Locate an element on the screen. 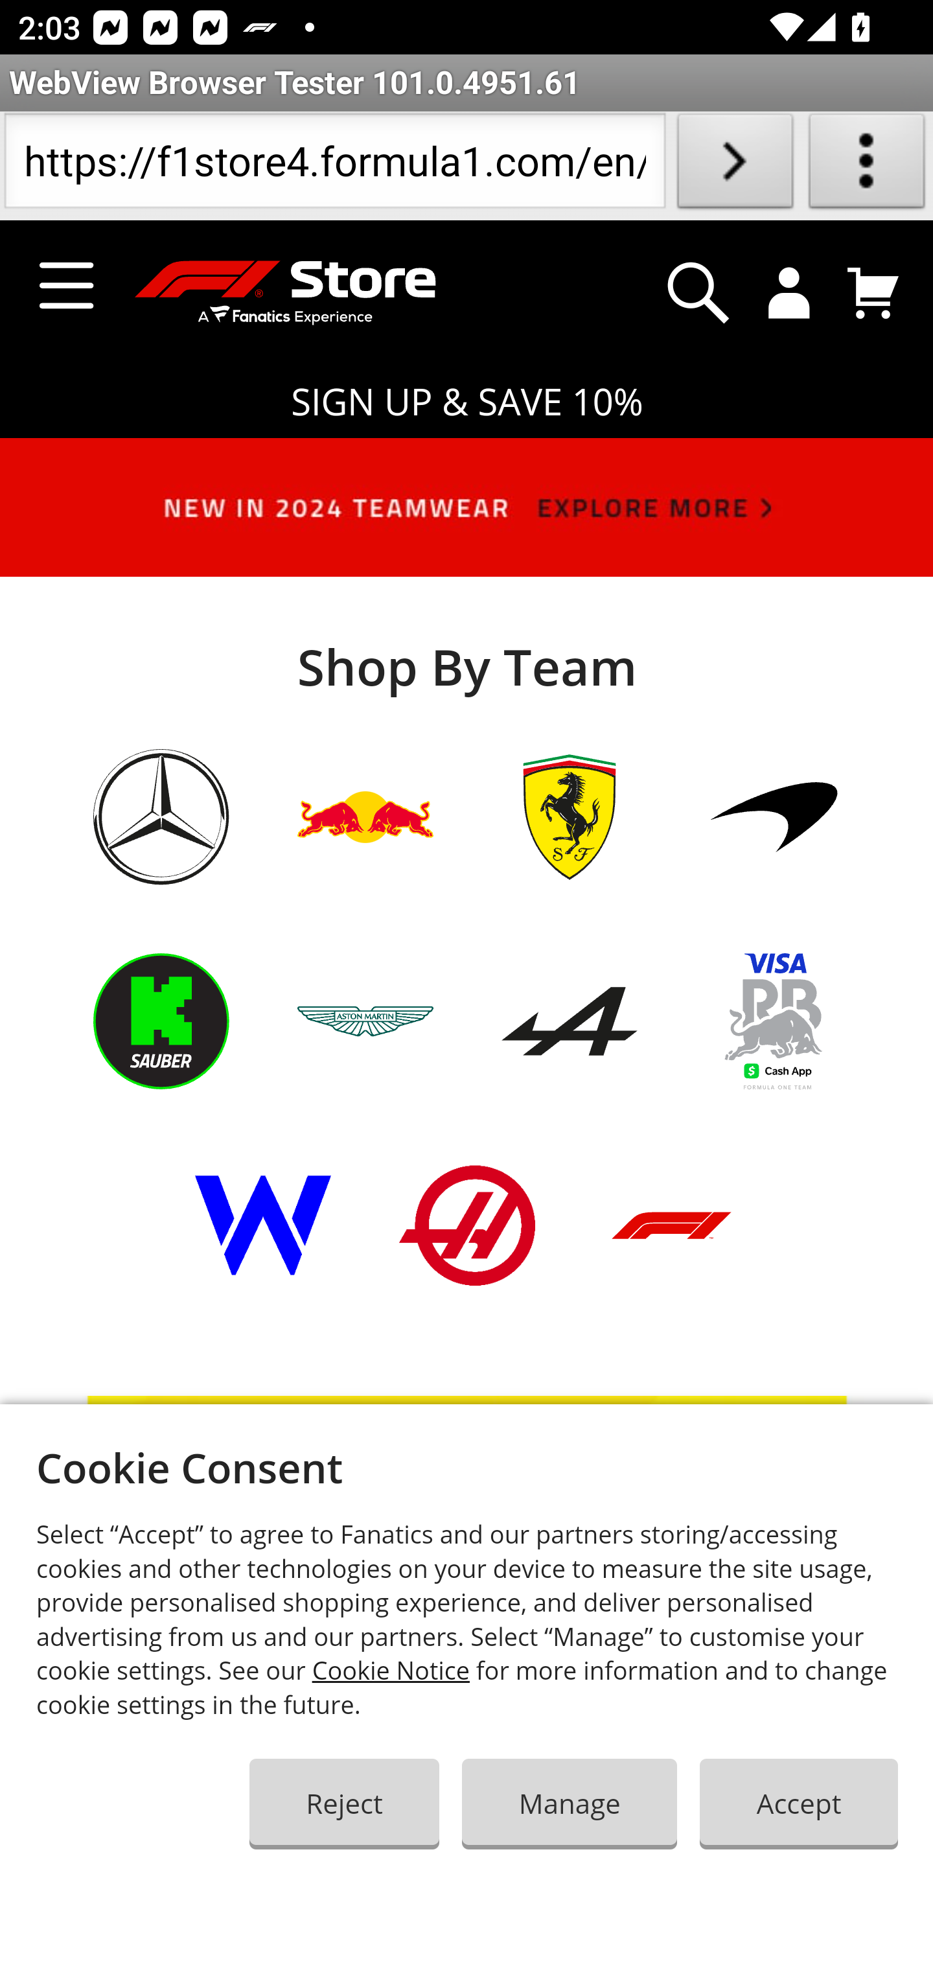 Image resolution: width=933 pixels, height=1970 pixels. You have 0 items in cart. The total is US$0.00  is located at coordinates (873, 292).